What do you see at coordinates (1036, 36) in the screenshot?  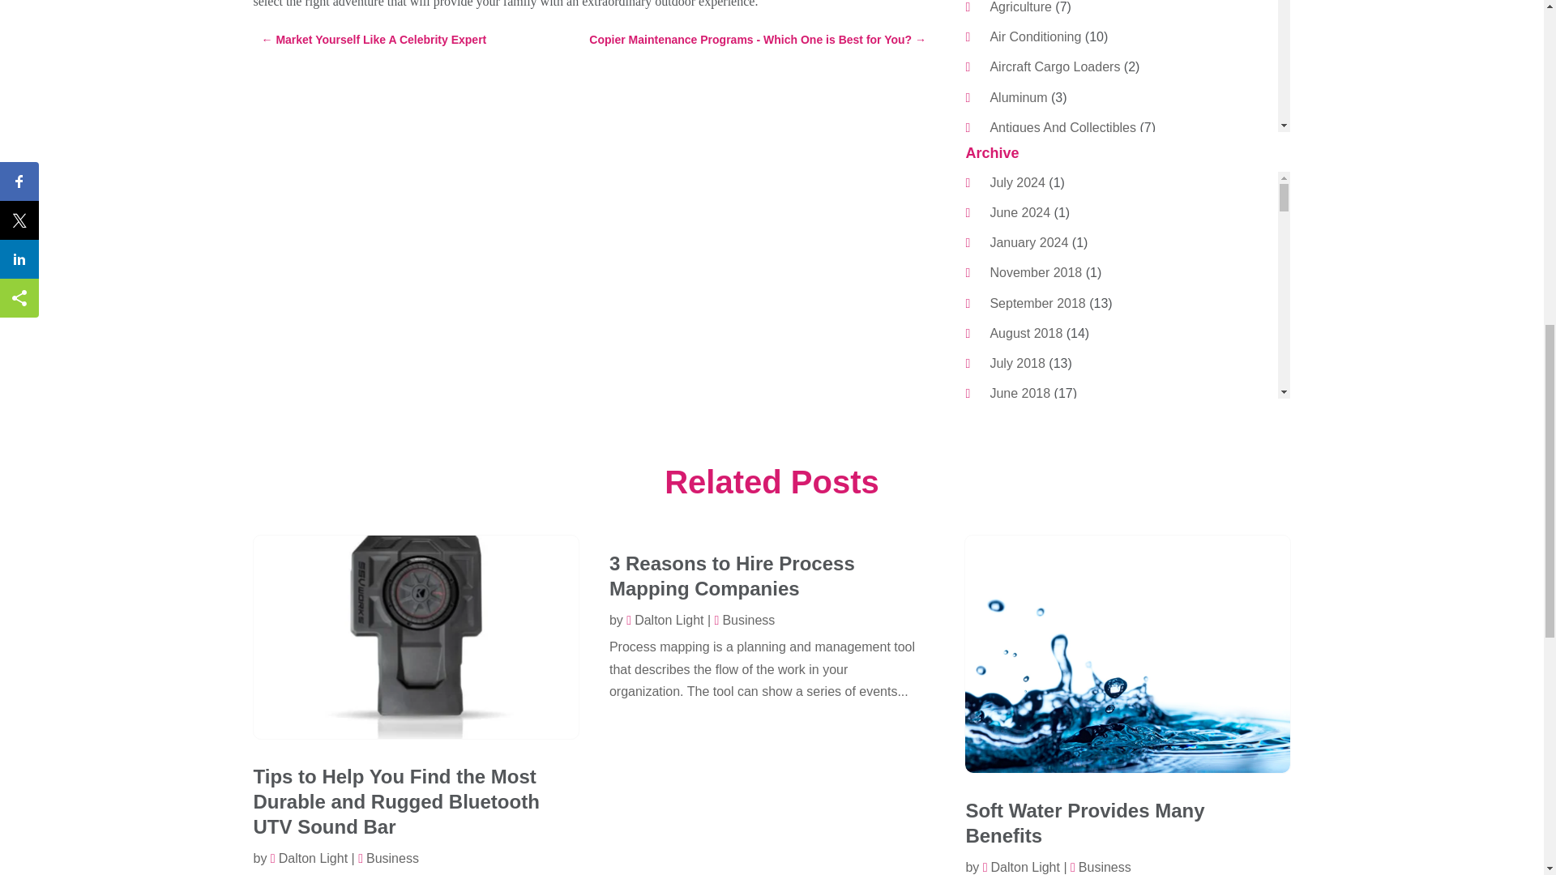 I see `Air Conditioning` at bounding box center [1036, 36].